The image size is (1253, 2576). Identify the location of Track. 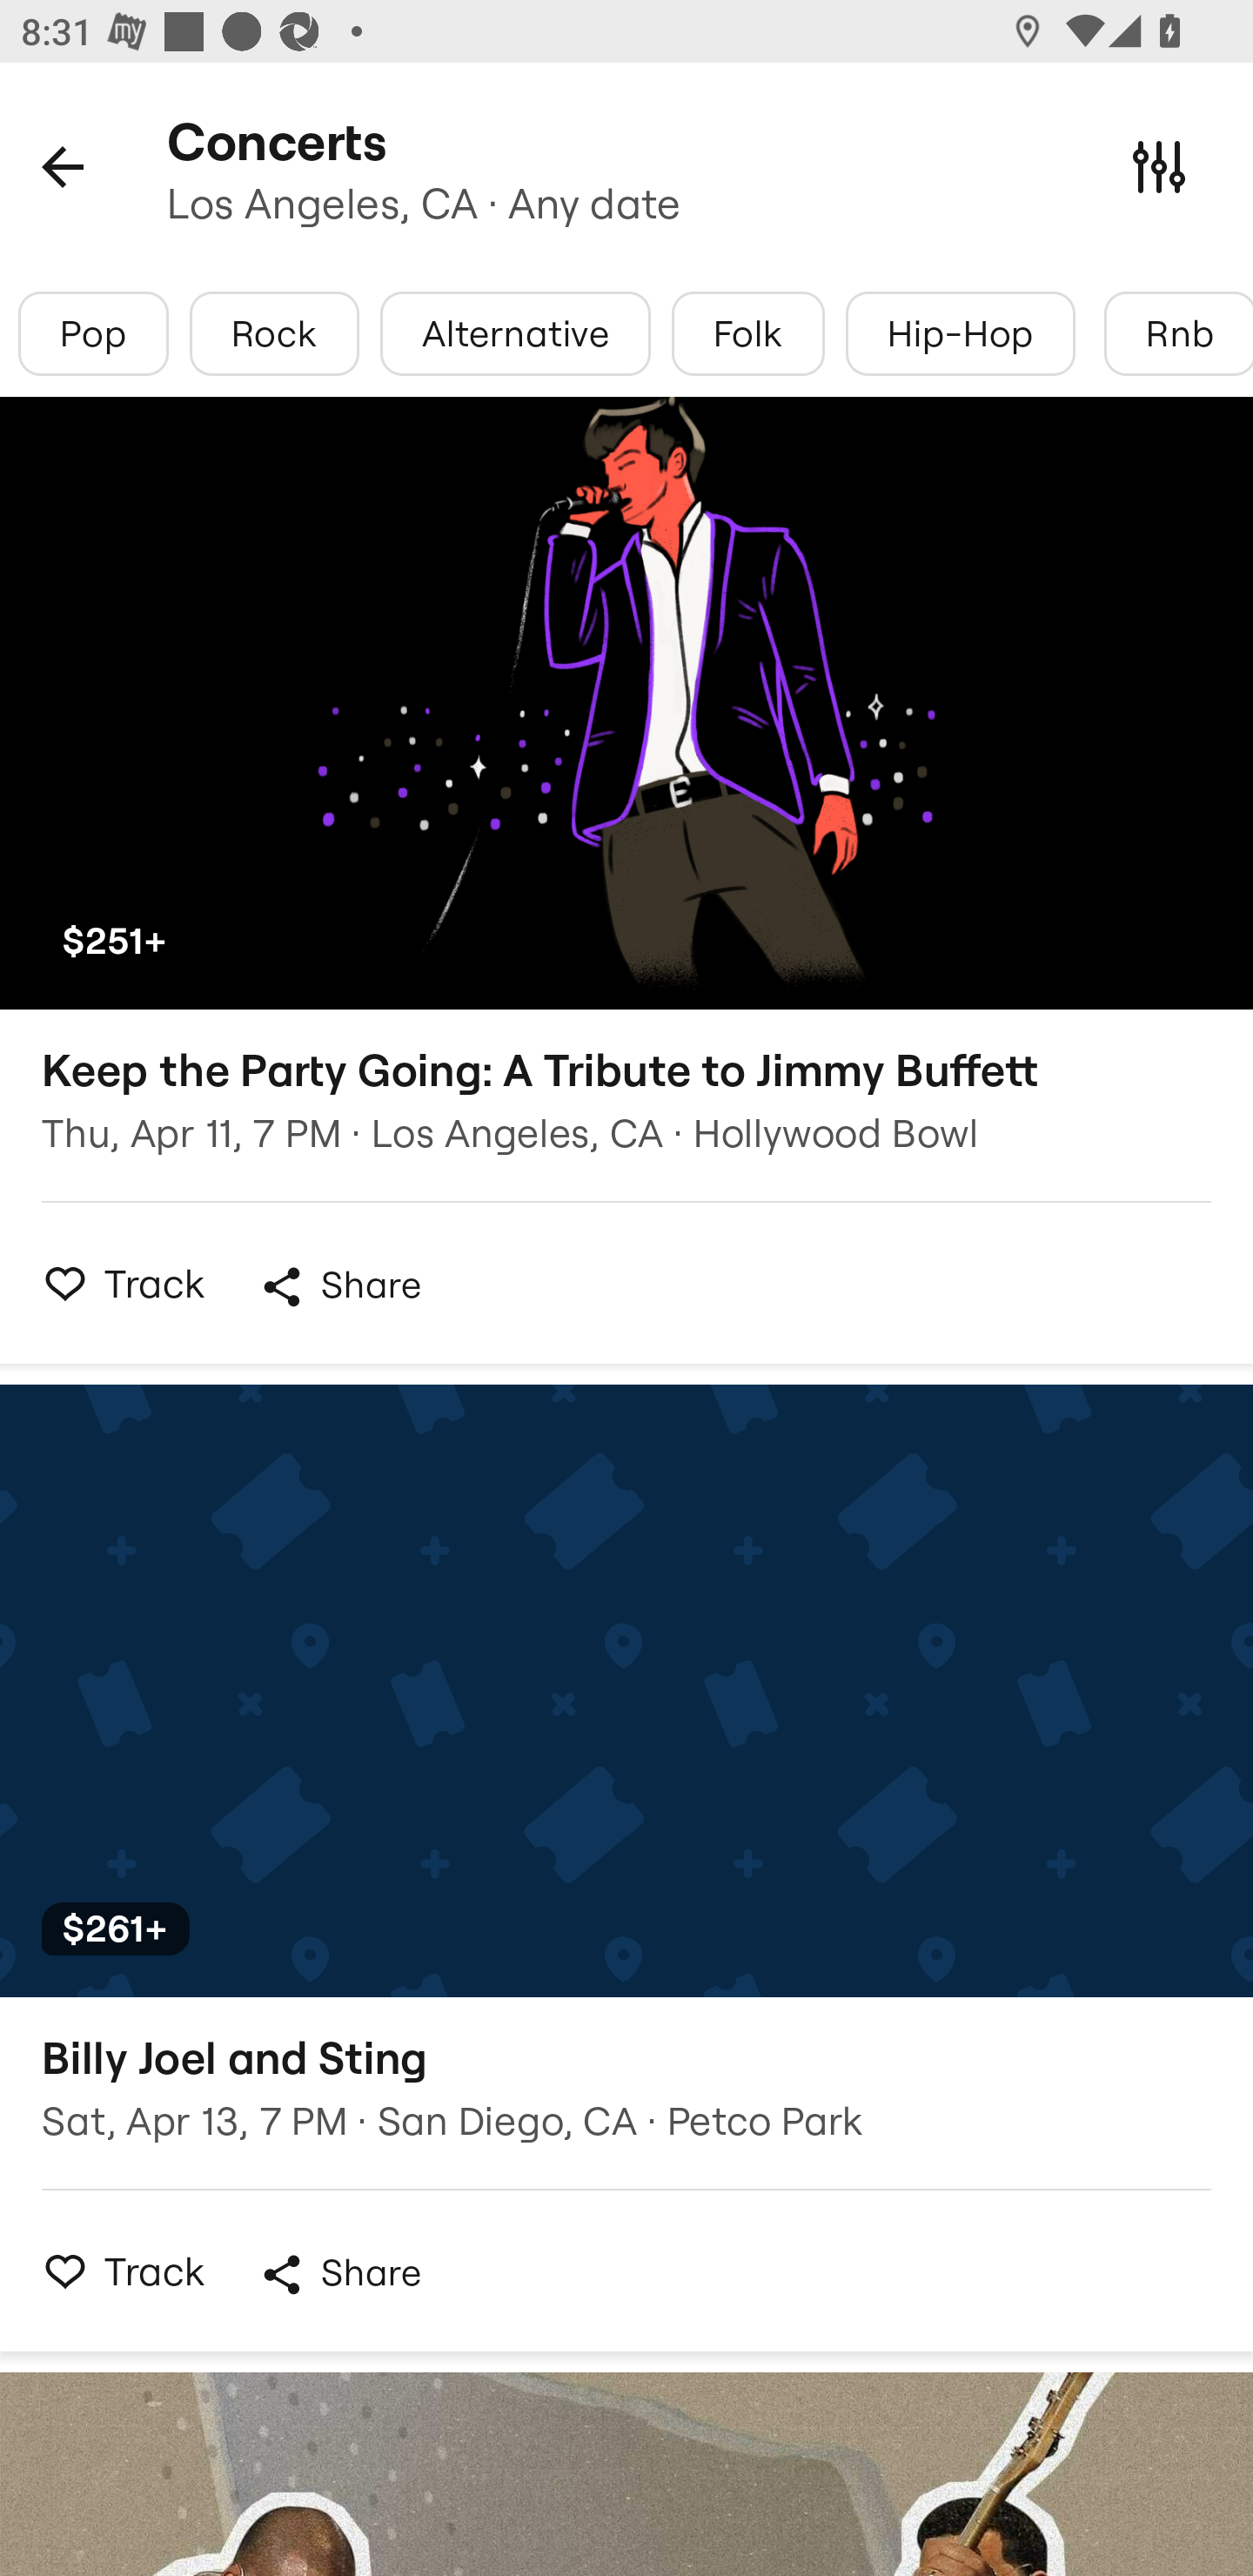
(116, 1283).